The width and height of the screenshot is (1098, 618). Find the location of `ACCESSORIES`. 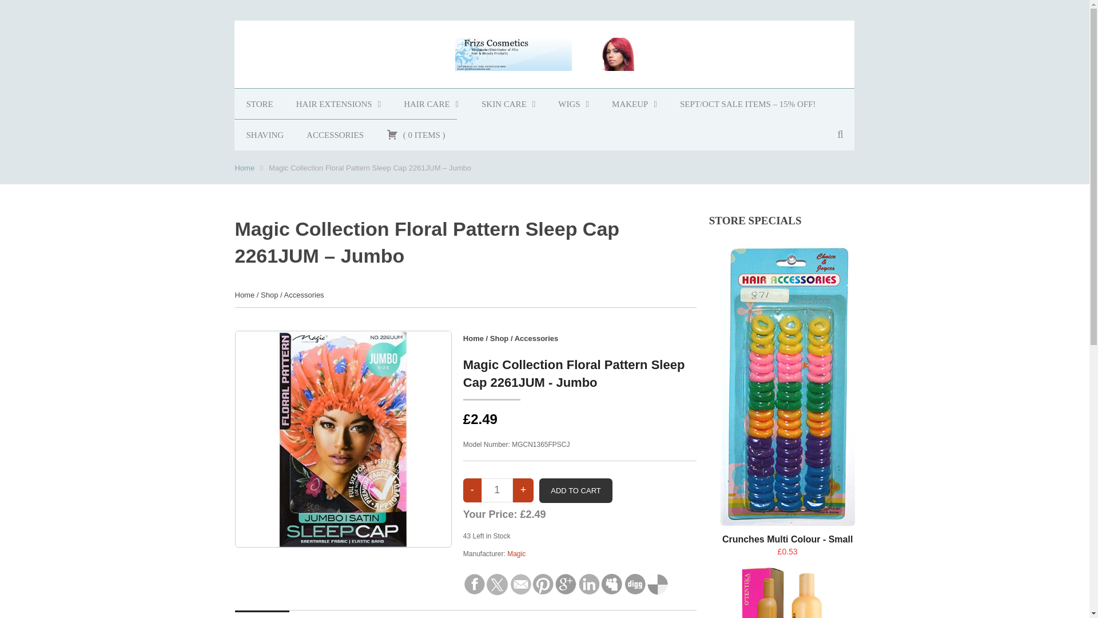

ACCESSORIES is located at coordinates (335, 135).